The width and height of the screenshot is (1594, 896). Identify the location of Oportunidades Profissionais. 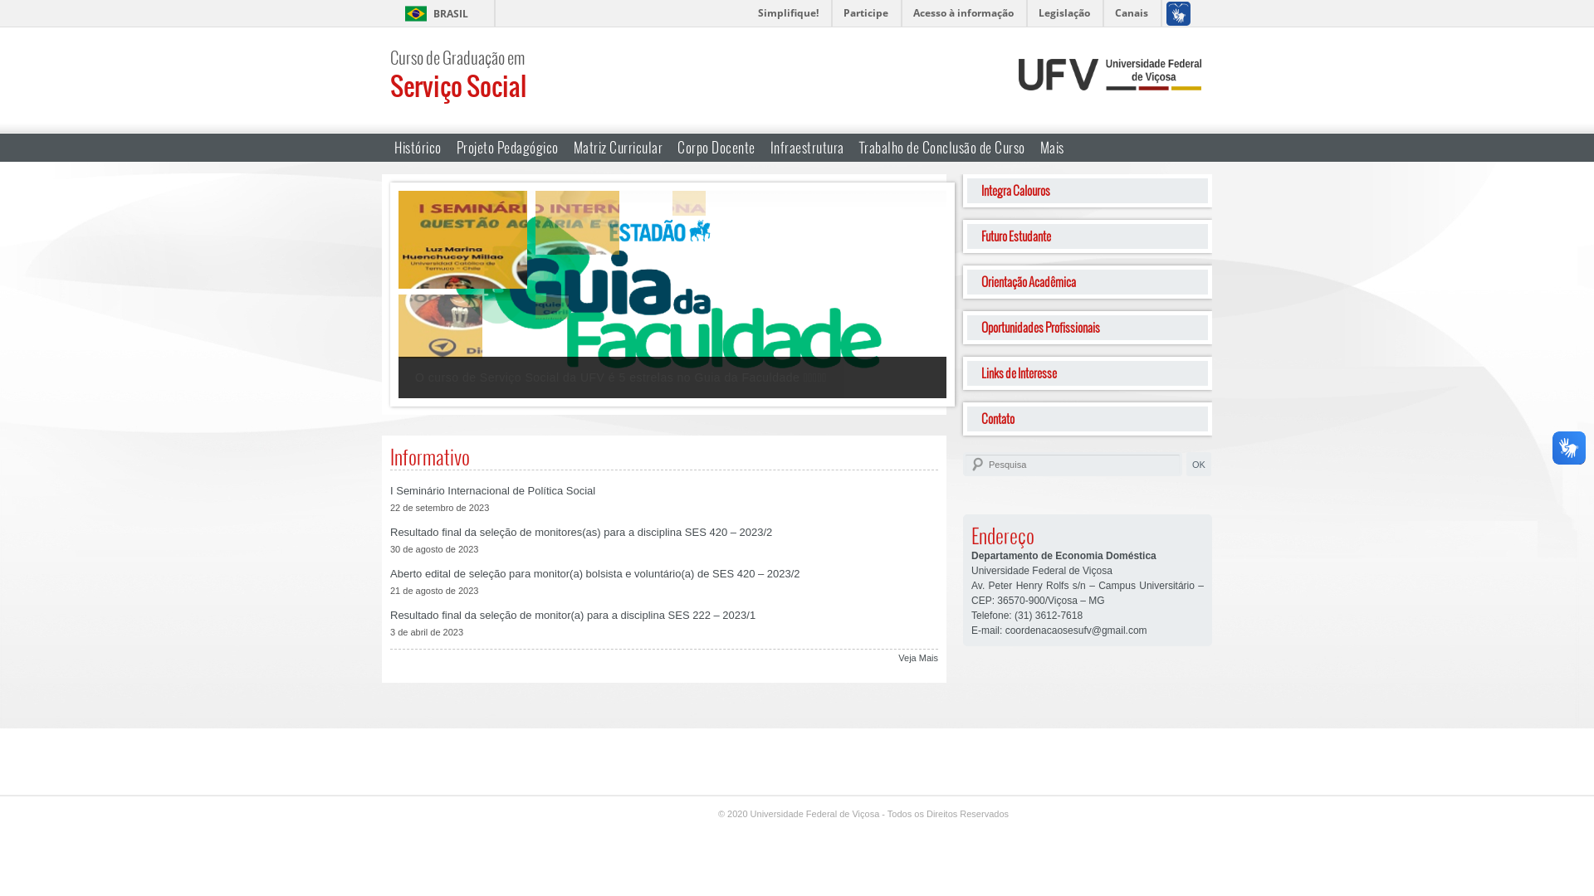
(1088, 328).